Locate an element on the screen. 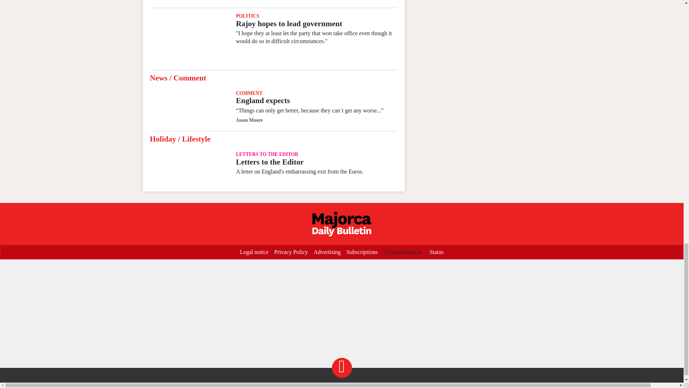 Image resolution: width=689 pixels, height=388 pixels. Rajoy hopes to lead government is located at coordinates (189, 39).